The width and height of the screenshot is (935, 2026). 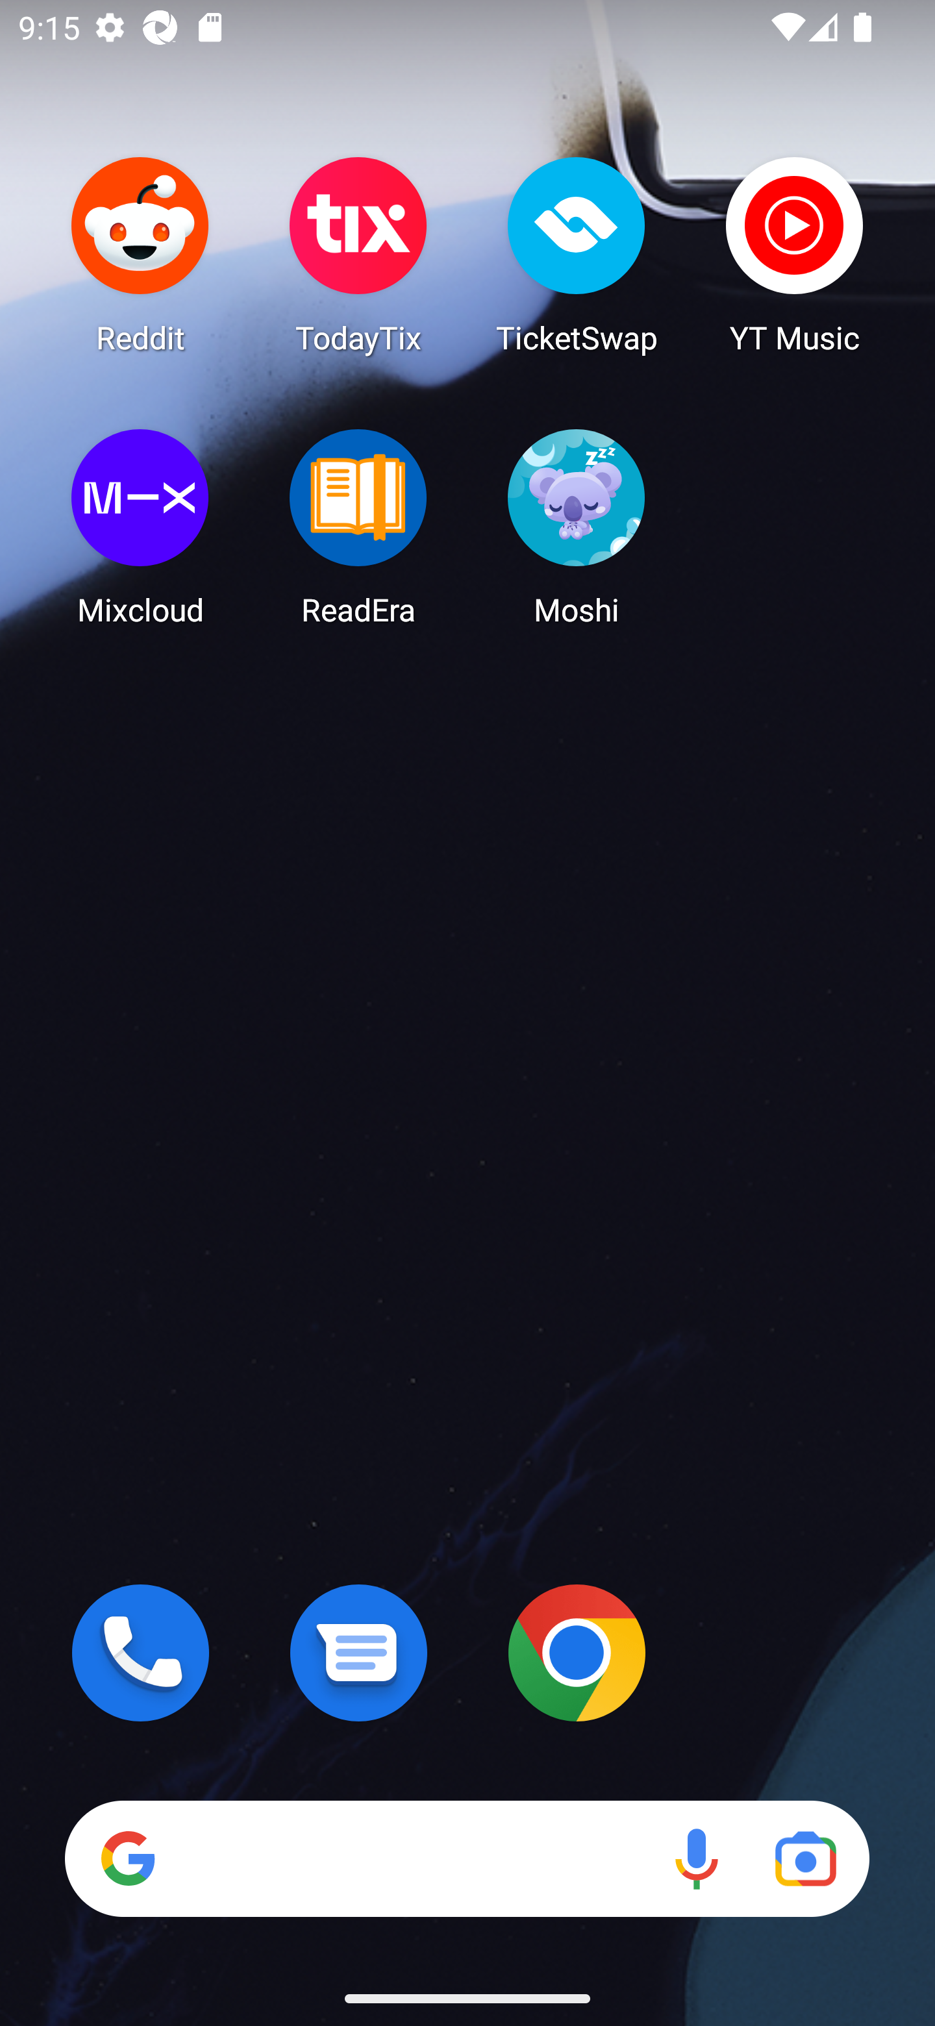 What do you see at coordinates (140, 255) in the screenshot?
I see `Reddit` at bounding box center [140, 255].